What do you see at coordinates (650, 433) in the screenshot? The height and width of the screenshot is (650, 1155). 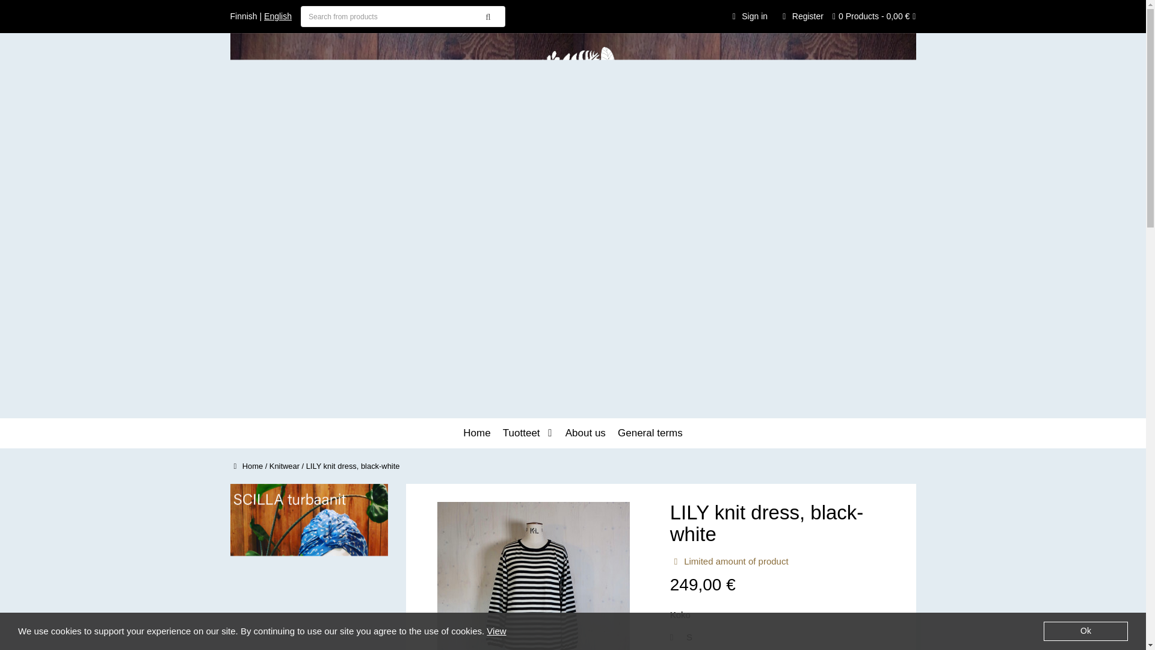 I see `General terms` at bounding box center [650, 433].